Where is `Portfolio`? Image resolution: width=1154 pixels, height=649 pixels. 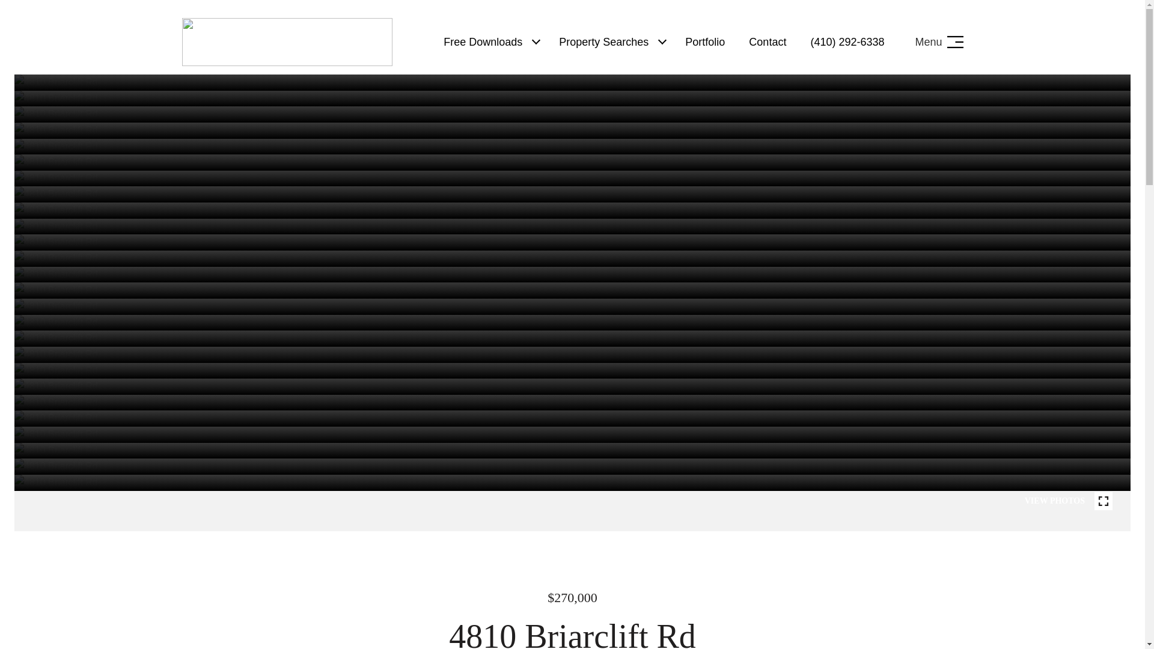
Portfolio is located at coordinates (704, 41).